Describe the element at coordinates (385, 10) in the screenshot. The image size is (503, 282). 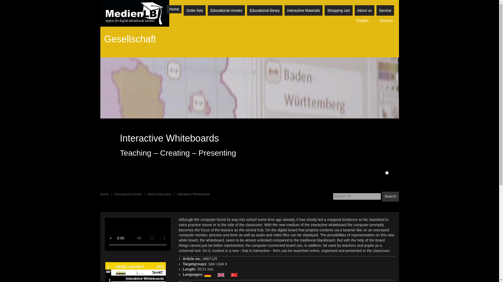
I see `Service` at that location.